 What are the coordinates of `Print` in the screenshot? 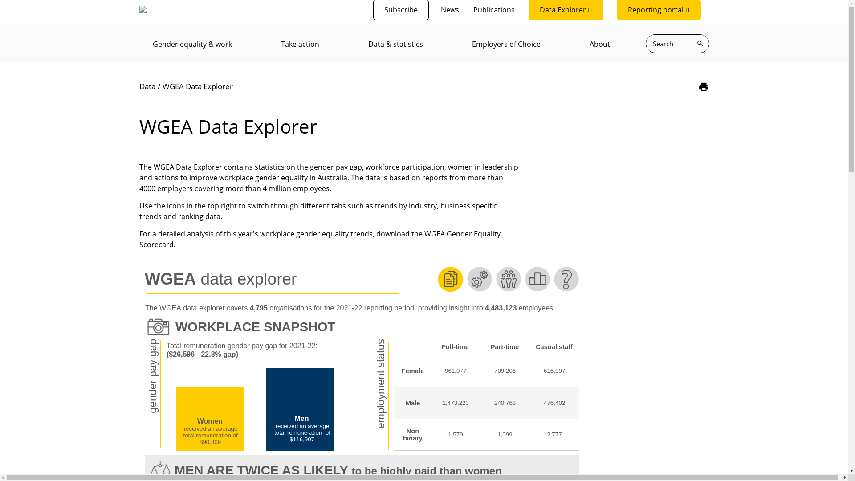 It's located at (704, 86).